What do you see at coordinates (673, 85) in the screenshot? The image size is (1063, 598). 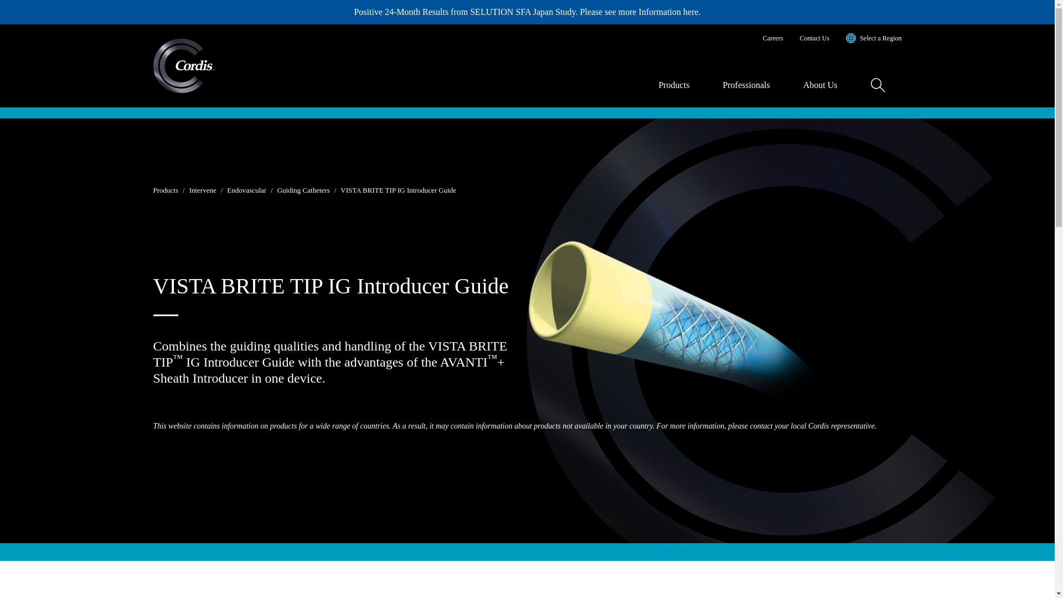 I see `Products` at bounding box center [673, 85].